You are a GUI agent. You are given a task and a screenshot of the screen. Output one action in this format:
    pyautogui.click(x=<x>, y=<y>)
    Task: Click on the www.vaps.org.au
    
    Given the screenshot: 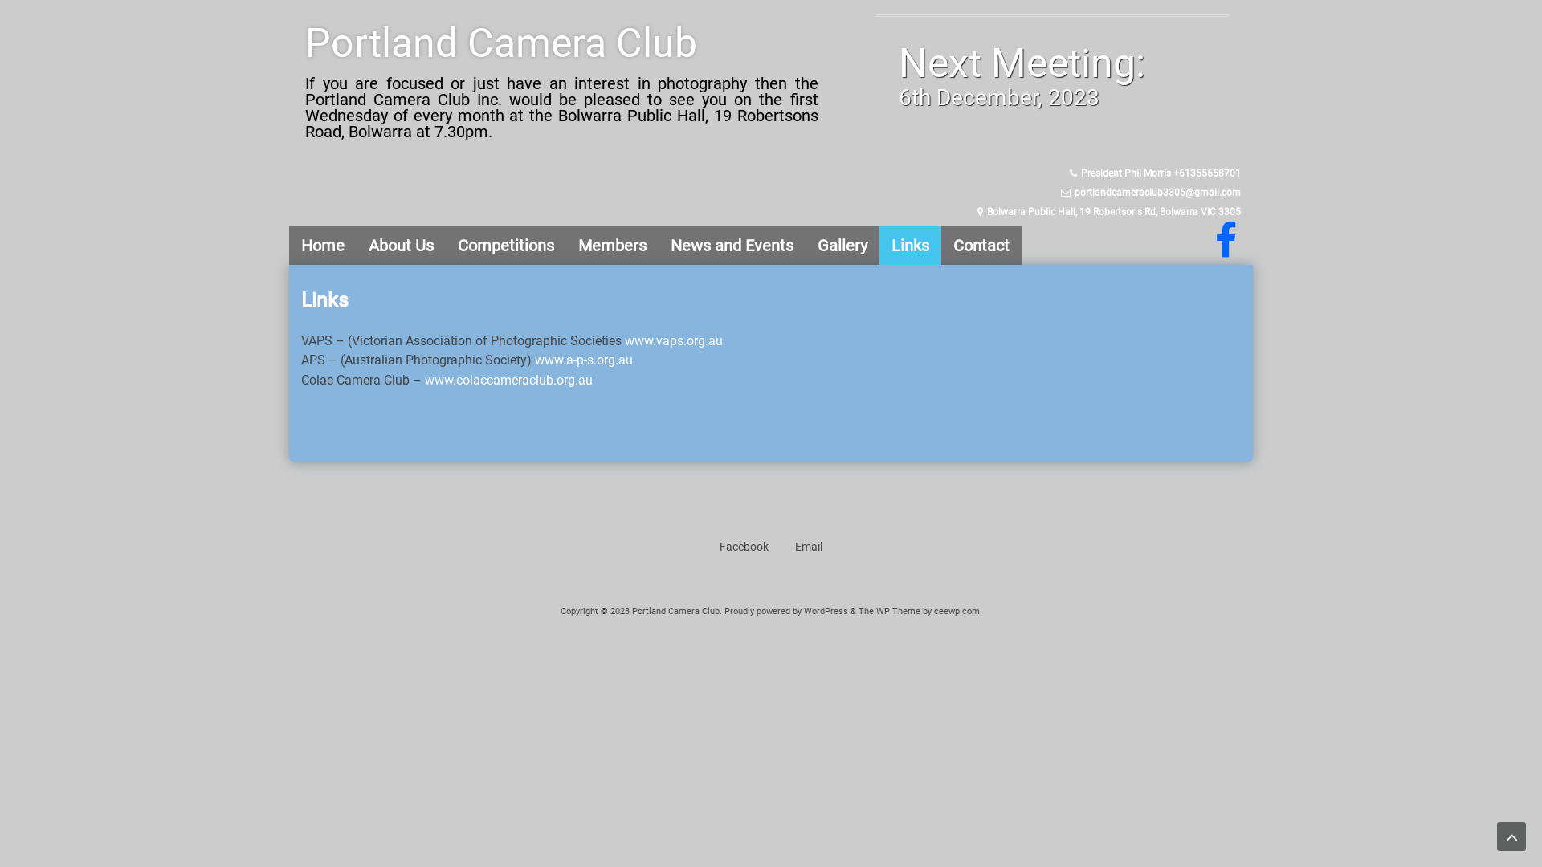 What is the action you would take?
    pyautogui.click(x=674, y=340)
    